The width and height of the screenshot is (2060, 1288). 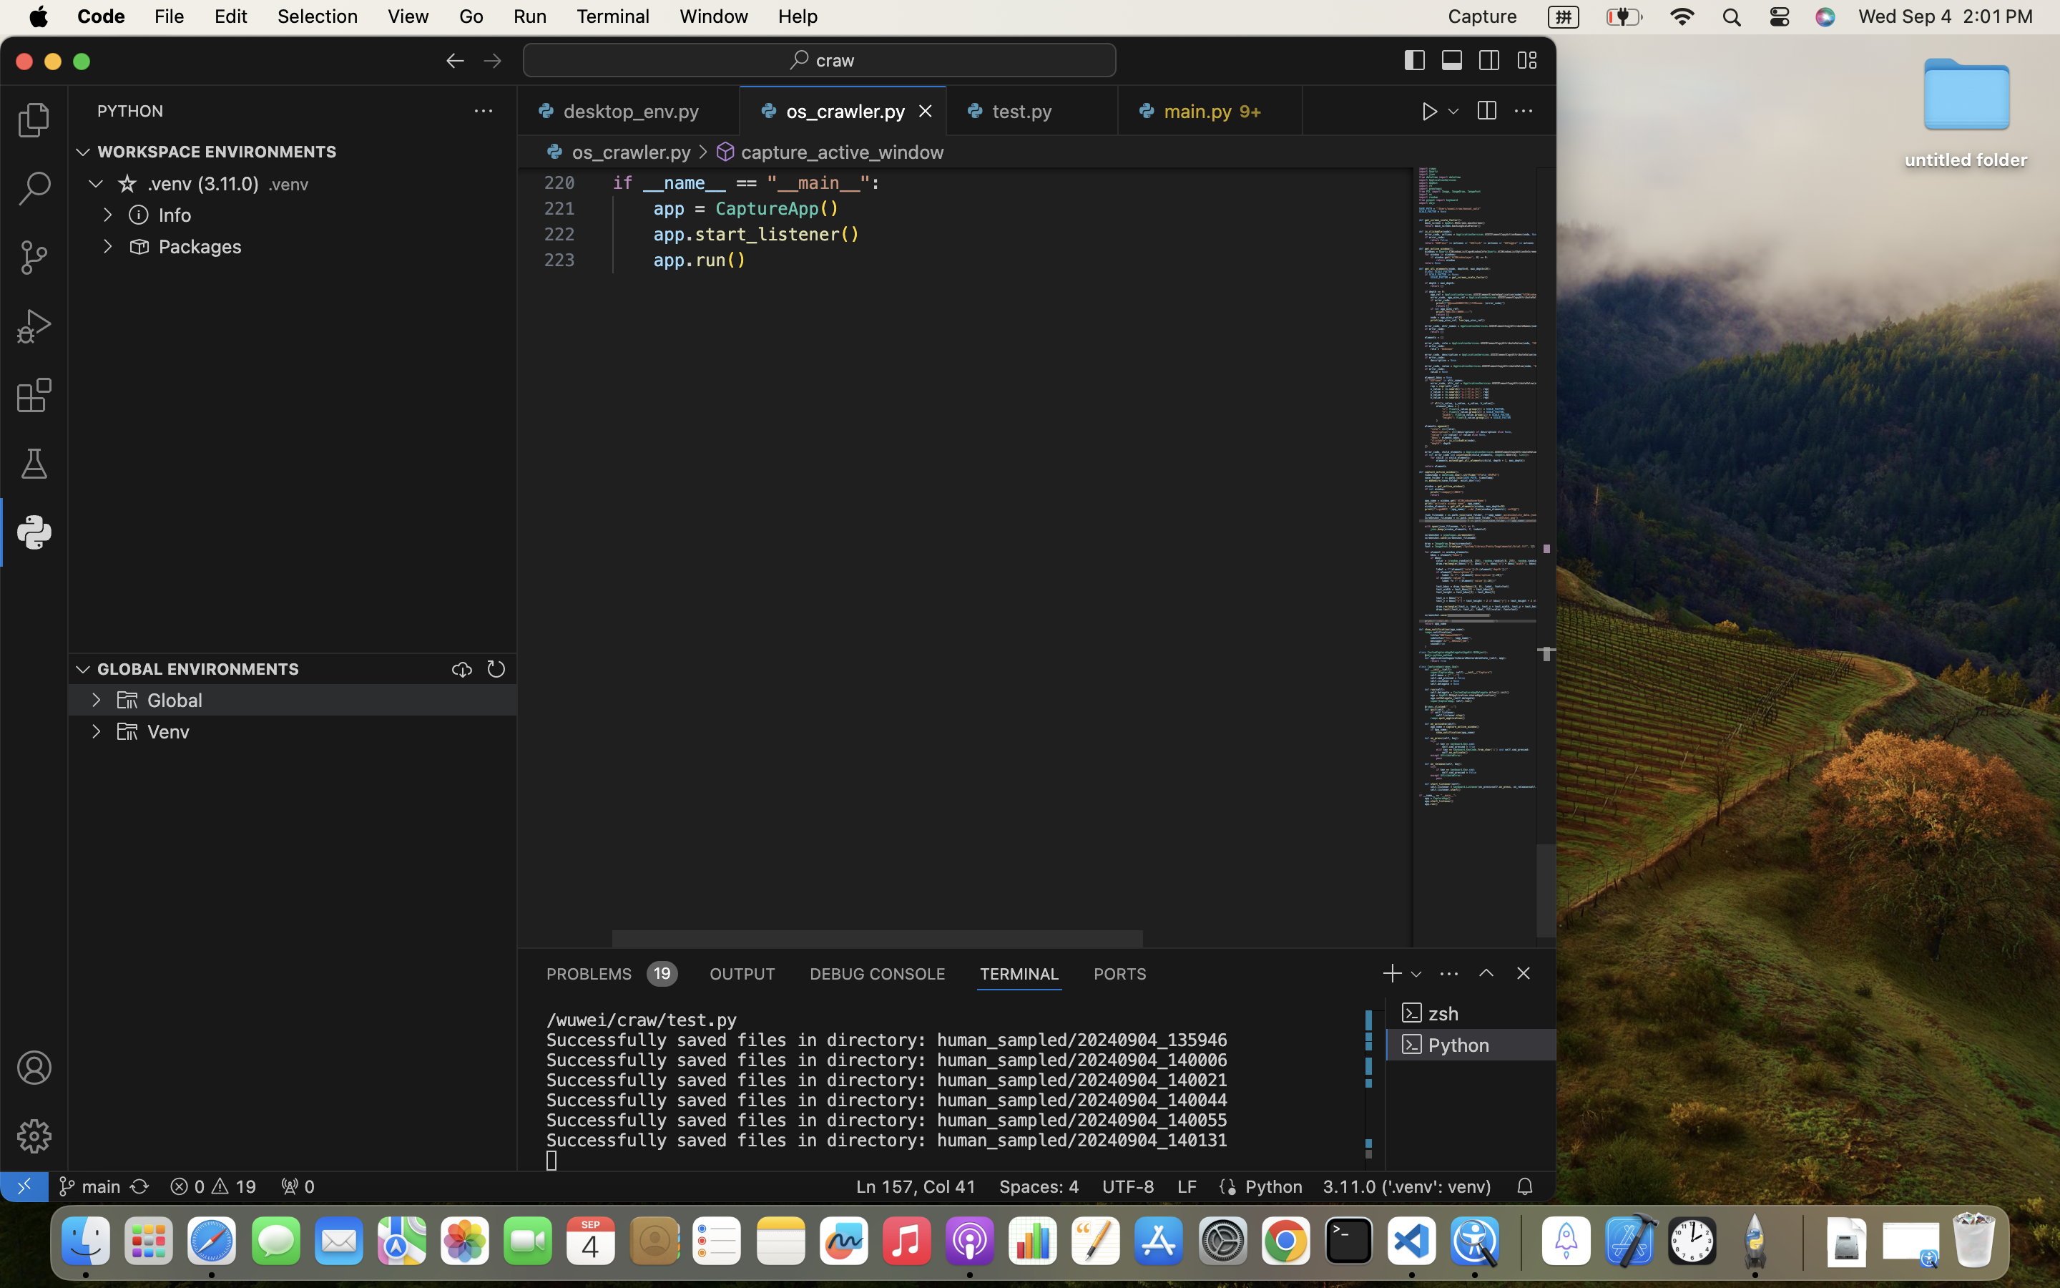 I want to click on 19  0 , so click(x=213, y=1186).